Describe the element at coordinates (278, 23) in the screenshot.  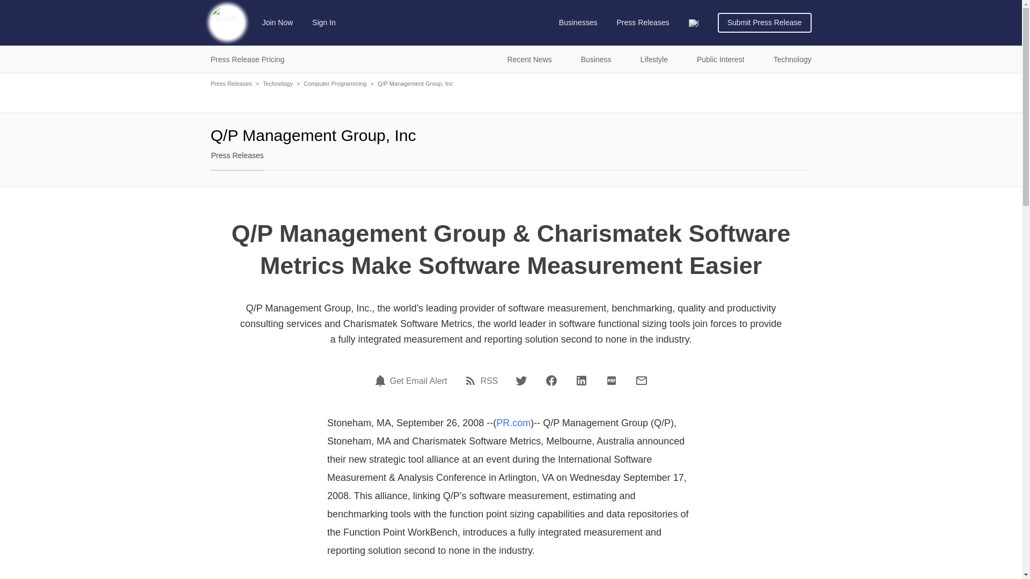
I see `Join Now` at that location.